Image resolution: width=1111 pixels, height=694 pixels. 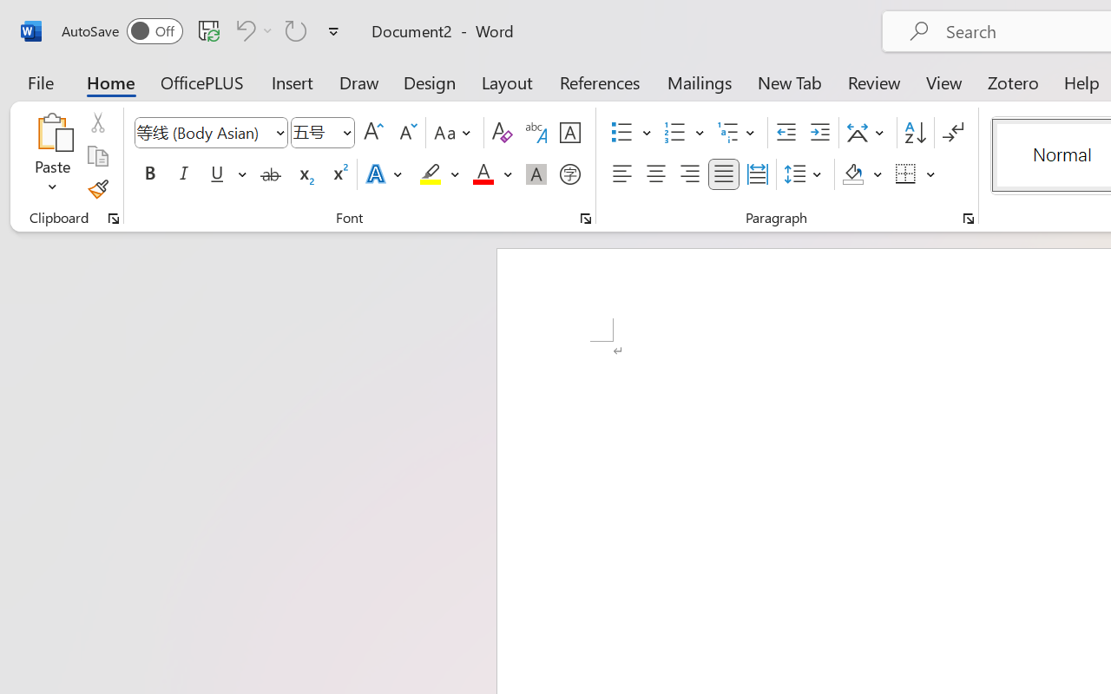 What do you see at coordinates (868, 133) in the screenshot?
I see `Asian Layout` at bounding box center [868, 133].